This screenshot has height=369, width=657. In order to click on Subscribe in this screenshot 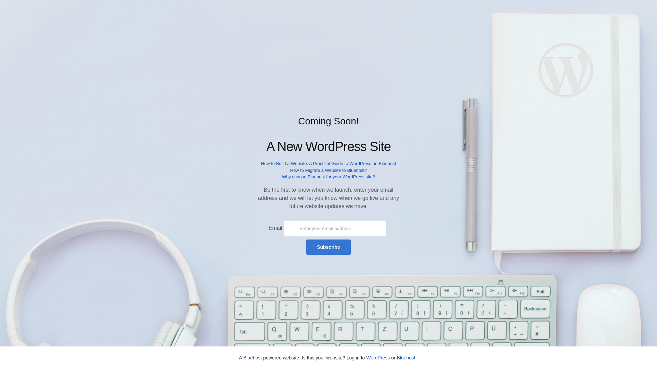, I will do `click(328, 247)`.